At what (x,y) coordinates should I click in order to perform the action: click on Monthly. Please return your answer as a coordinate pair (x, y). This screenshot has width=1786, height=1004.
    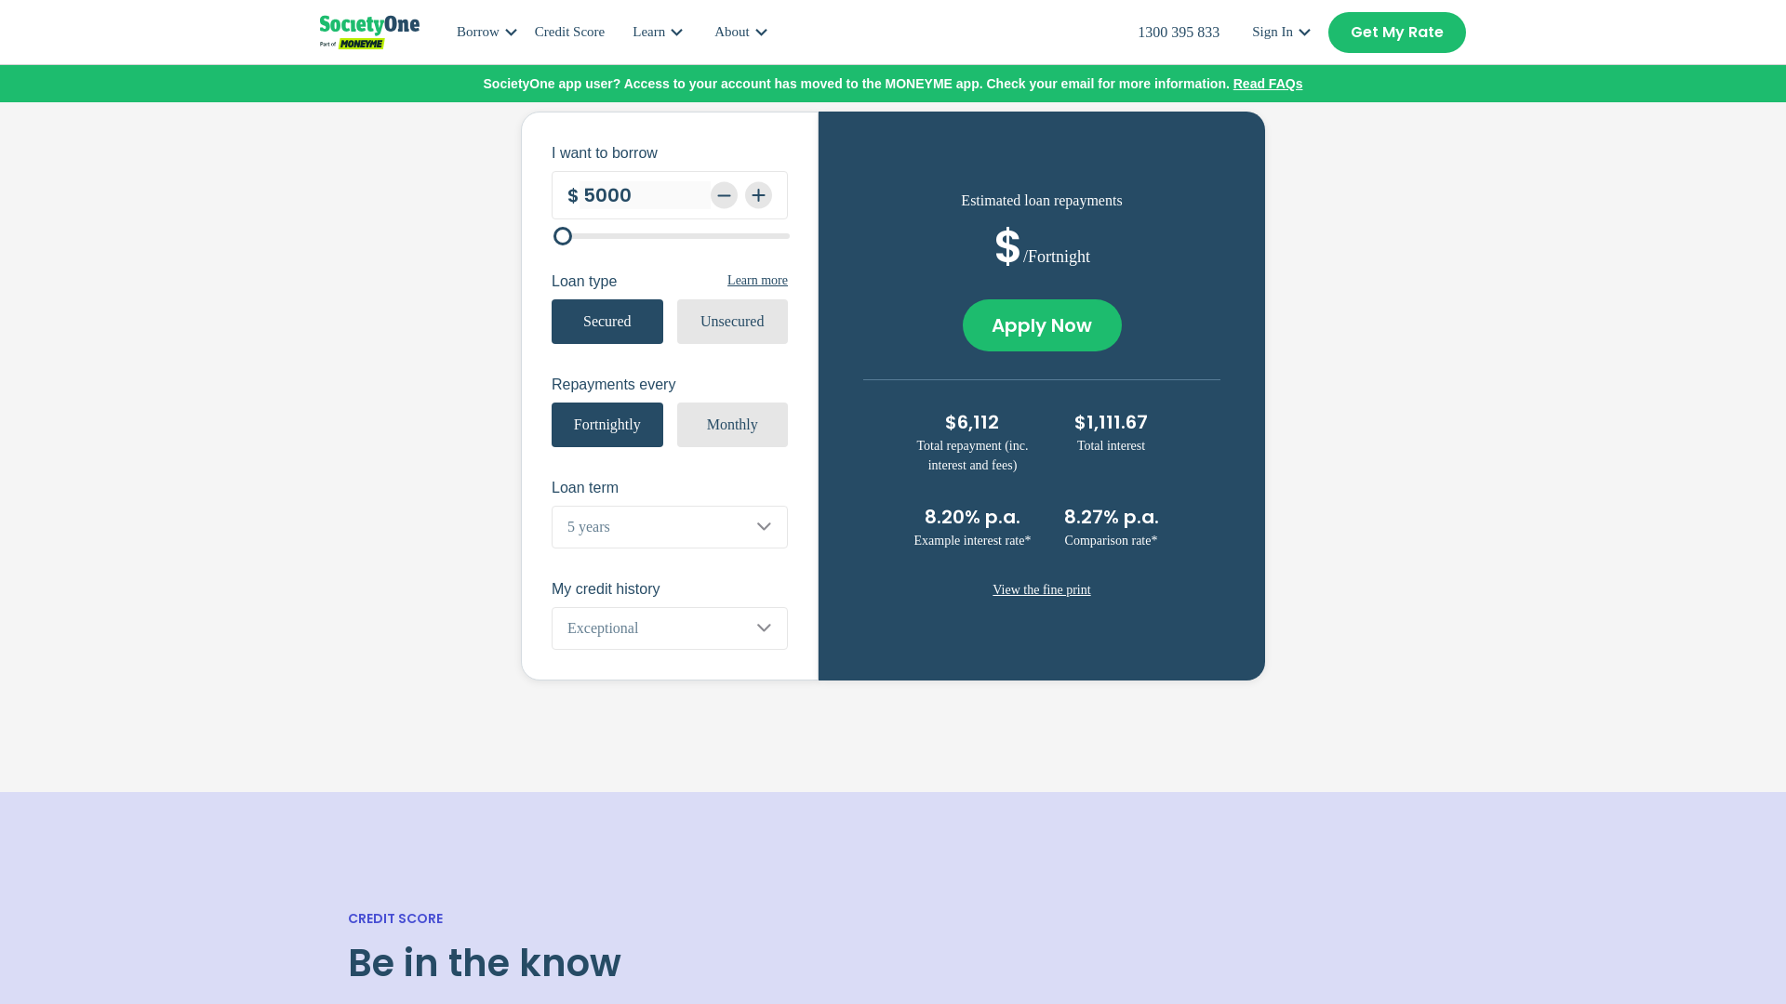
    Looking at the image, I should click on (733, 424).